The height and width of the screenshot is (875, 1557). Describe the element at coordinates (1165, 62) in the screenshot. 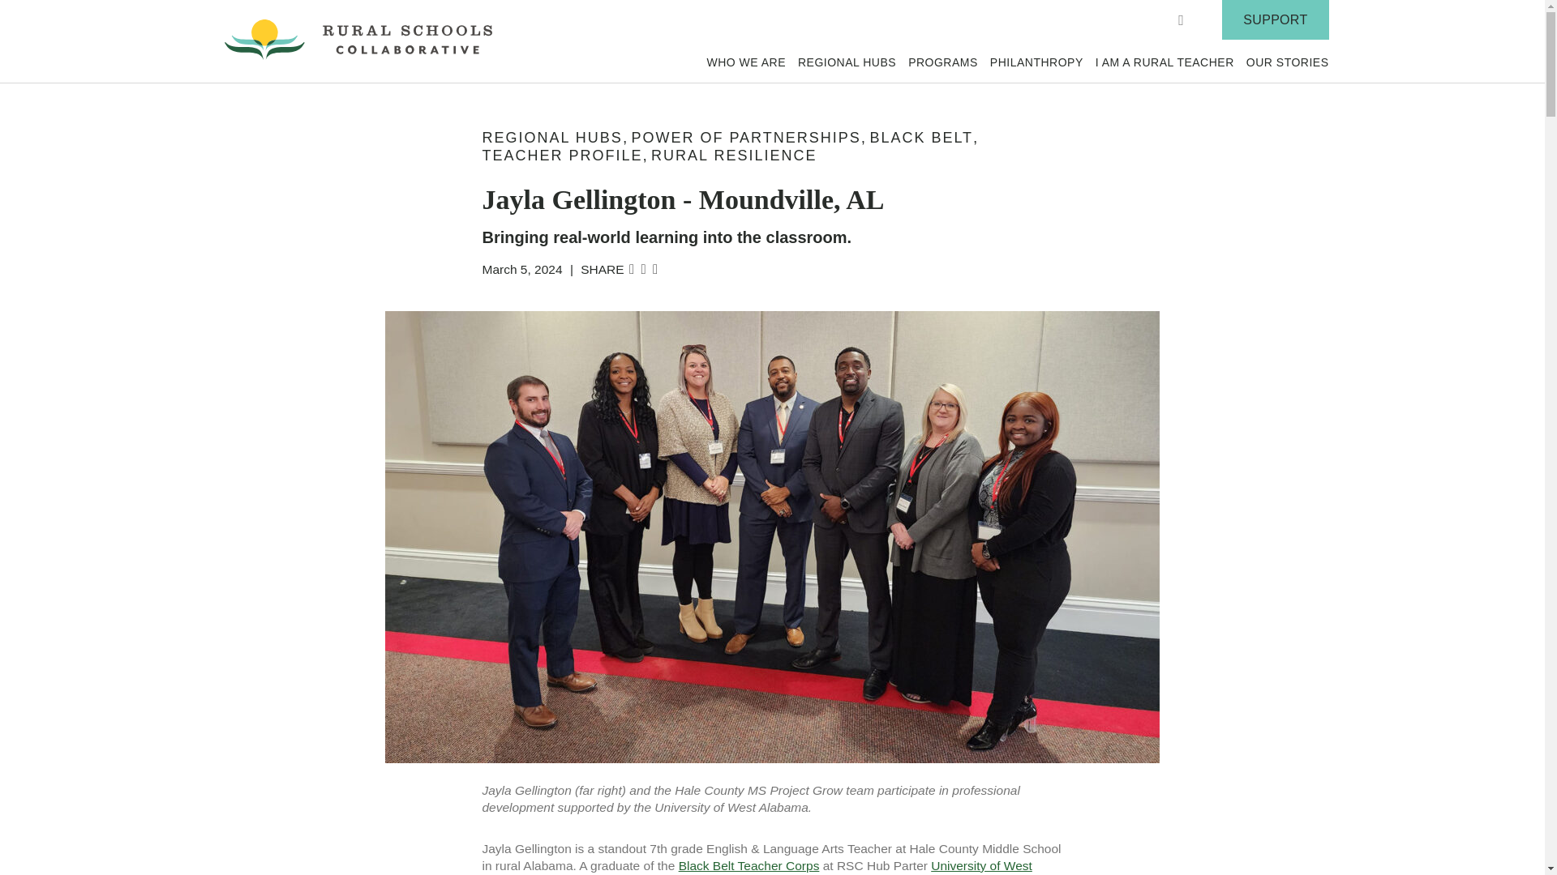

I see `I AM A RURAL TEACHER` at that location.